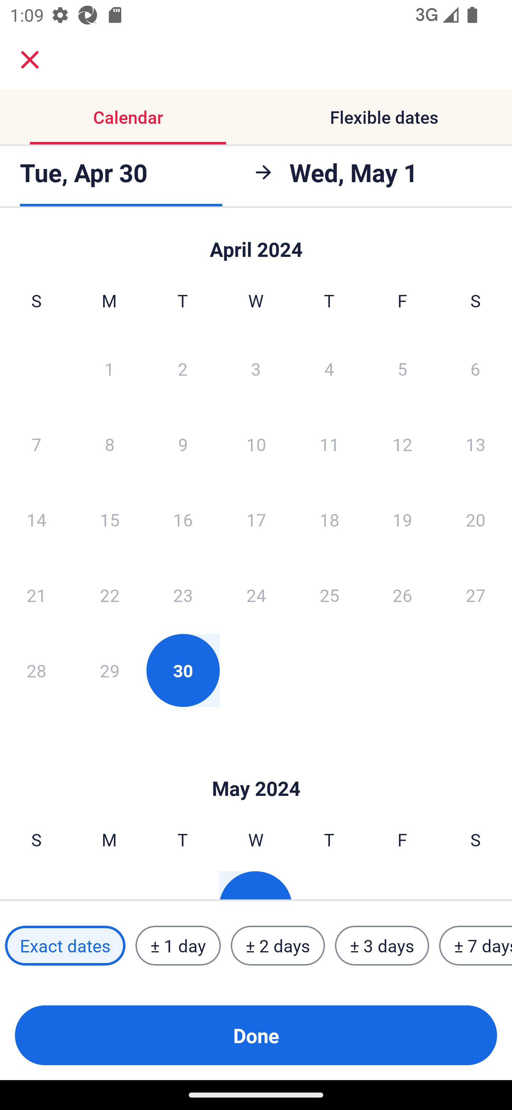  I want to click on Flexible dates, so click(384, 117).